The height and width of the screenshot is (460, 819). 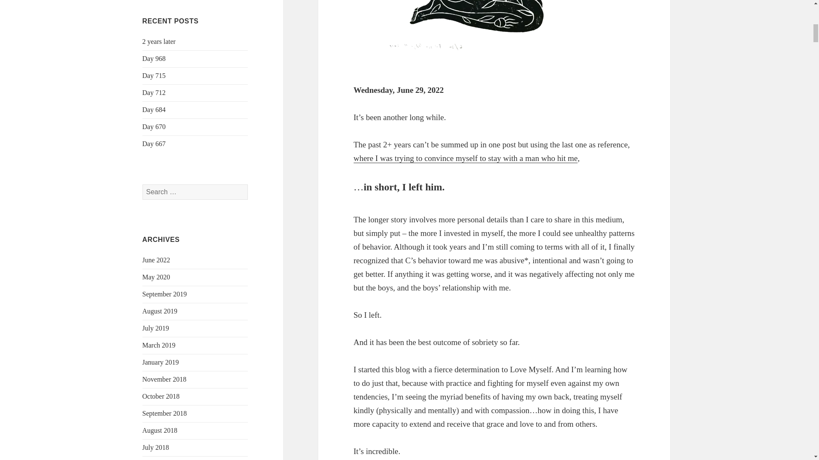 I want to click on June 2022, so click(x=156, y=260).